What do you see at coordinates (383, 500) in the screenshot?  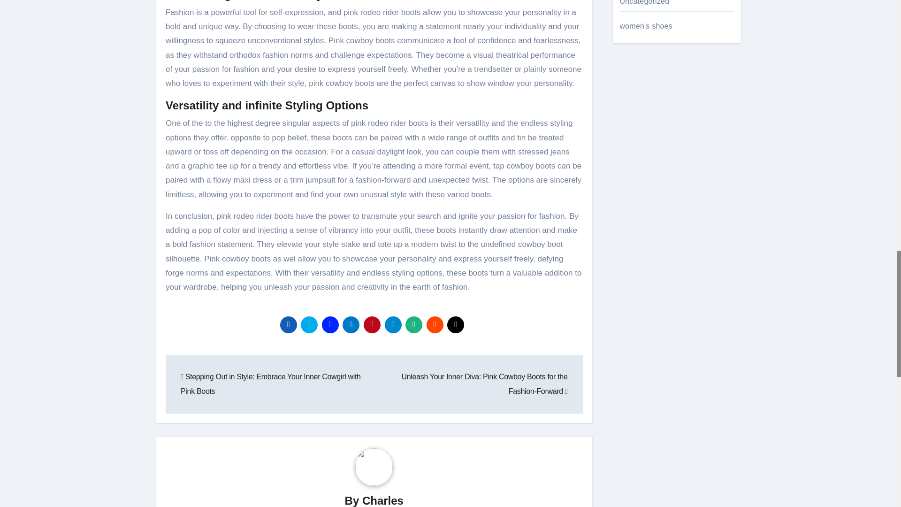 I see `Charles` at bounding box center [383, 500].